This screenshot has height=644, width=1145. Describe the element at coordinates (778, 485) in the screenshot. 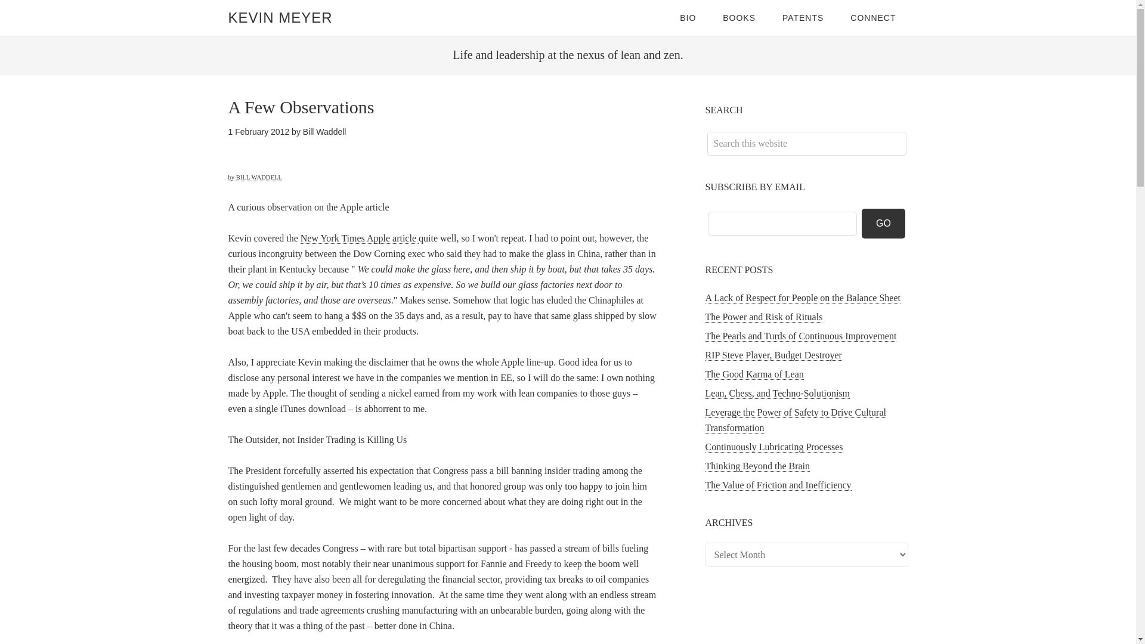

I see `The Value of Friction and Inefficiency` at that location.